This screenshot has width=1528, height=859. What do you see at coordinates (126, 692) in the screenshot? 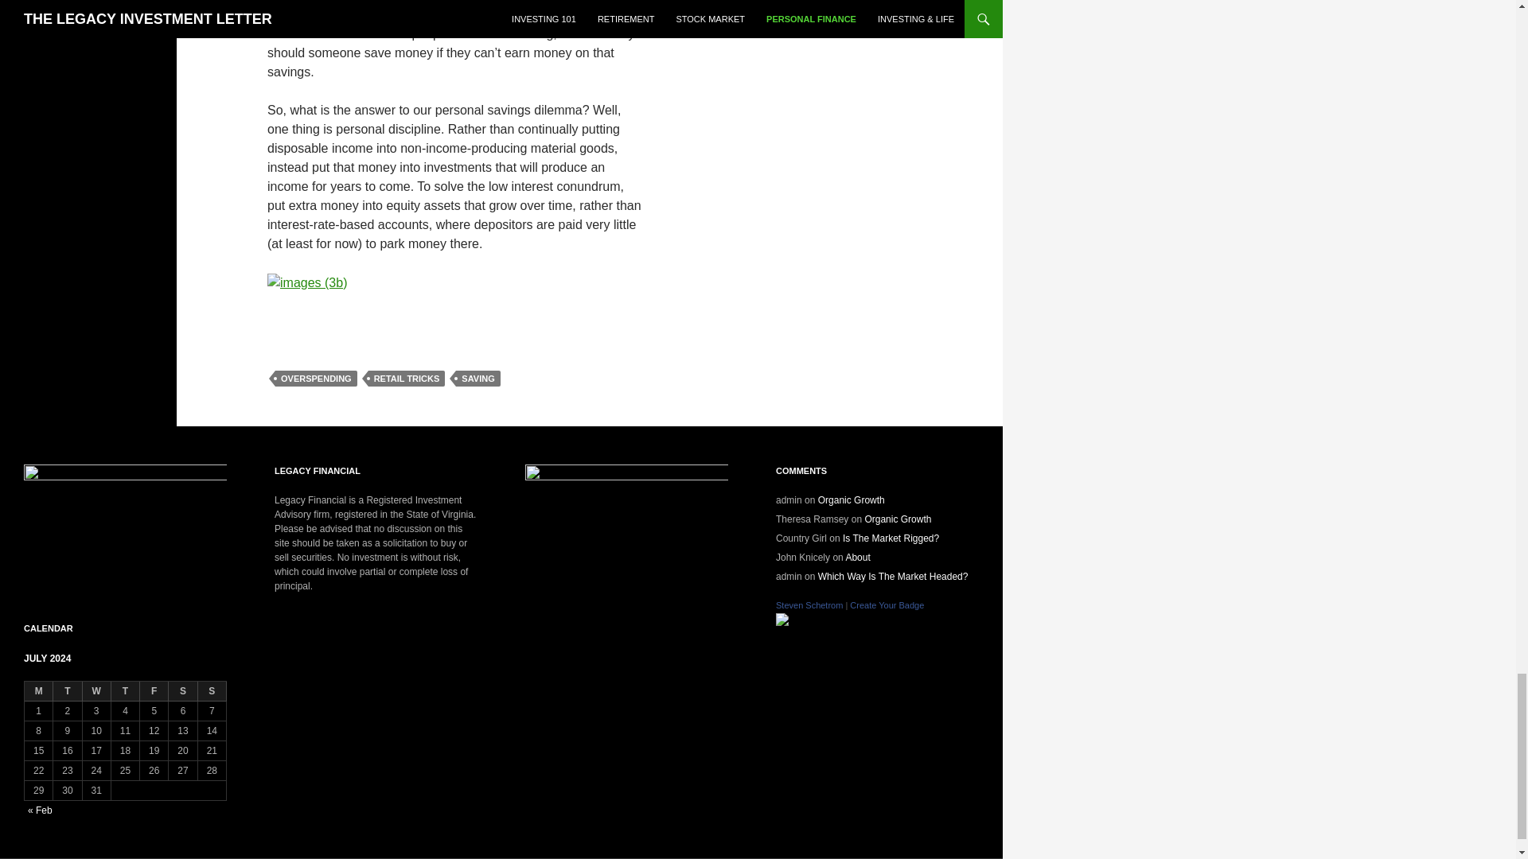
I see `Thursday` at bounding box center [126, 692].